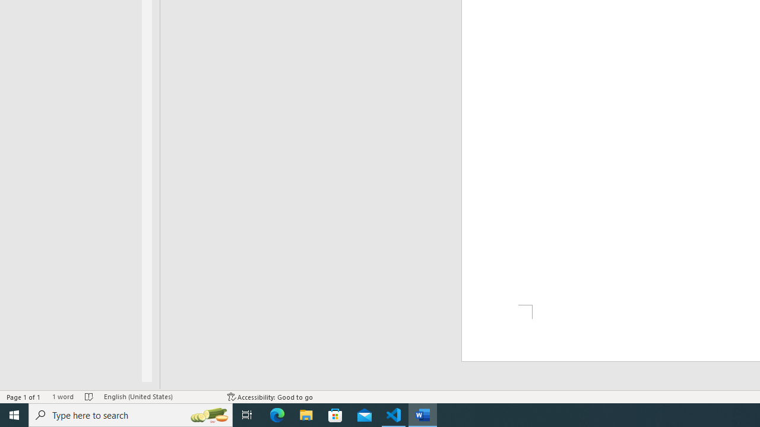 This screenshot has width=760, height=427. Describe the element at coordinates (24, 396) in the screenshot. I see `Page Number Page 1 of 1` at that location.